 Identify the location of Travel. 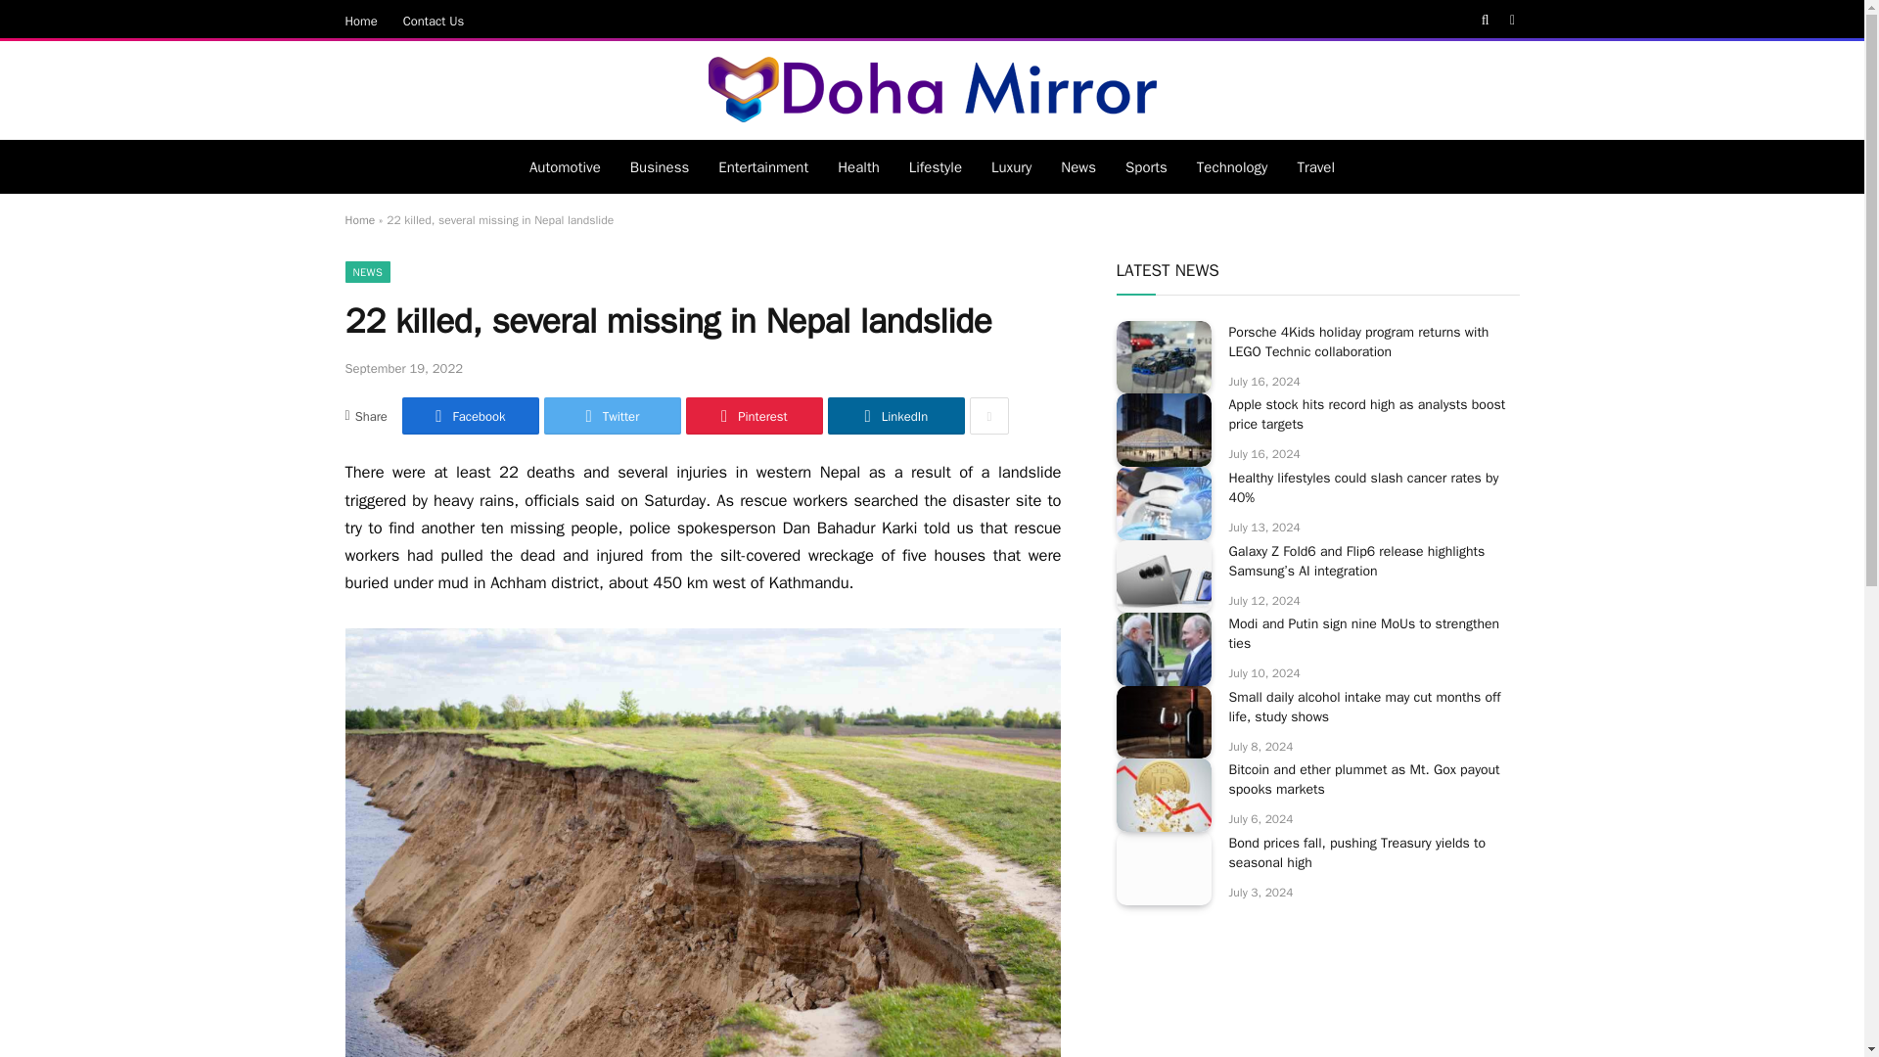
(1315, 166).